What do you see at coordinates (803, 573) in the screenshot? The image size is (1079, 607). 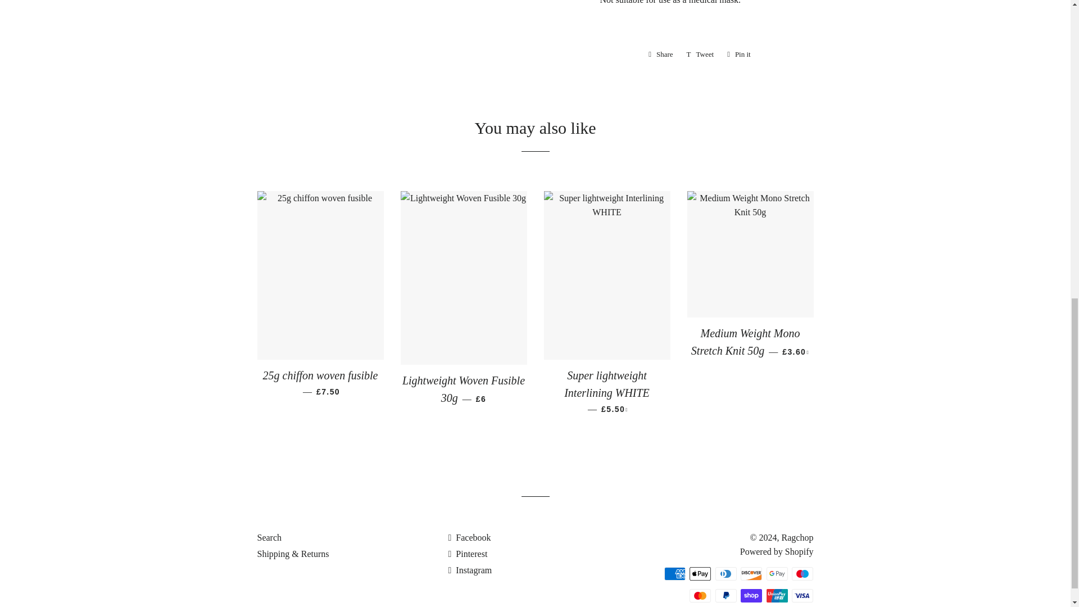 I see `Maestro` at bounding box center [803, 573].